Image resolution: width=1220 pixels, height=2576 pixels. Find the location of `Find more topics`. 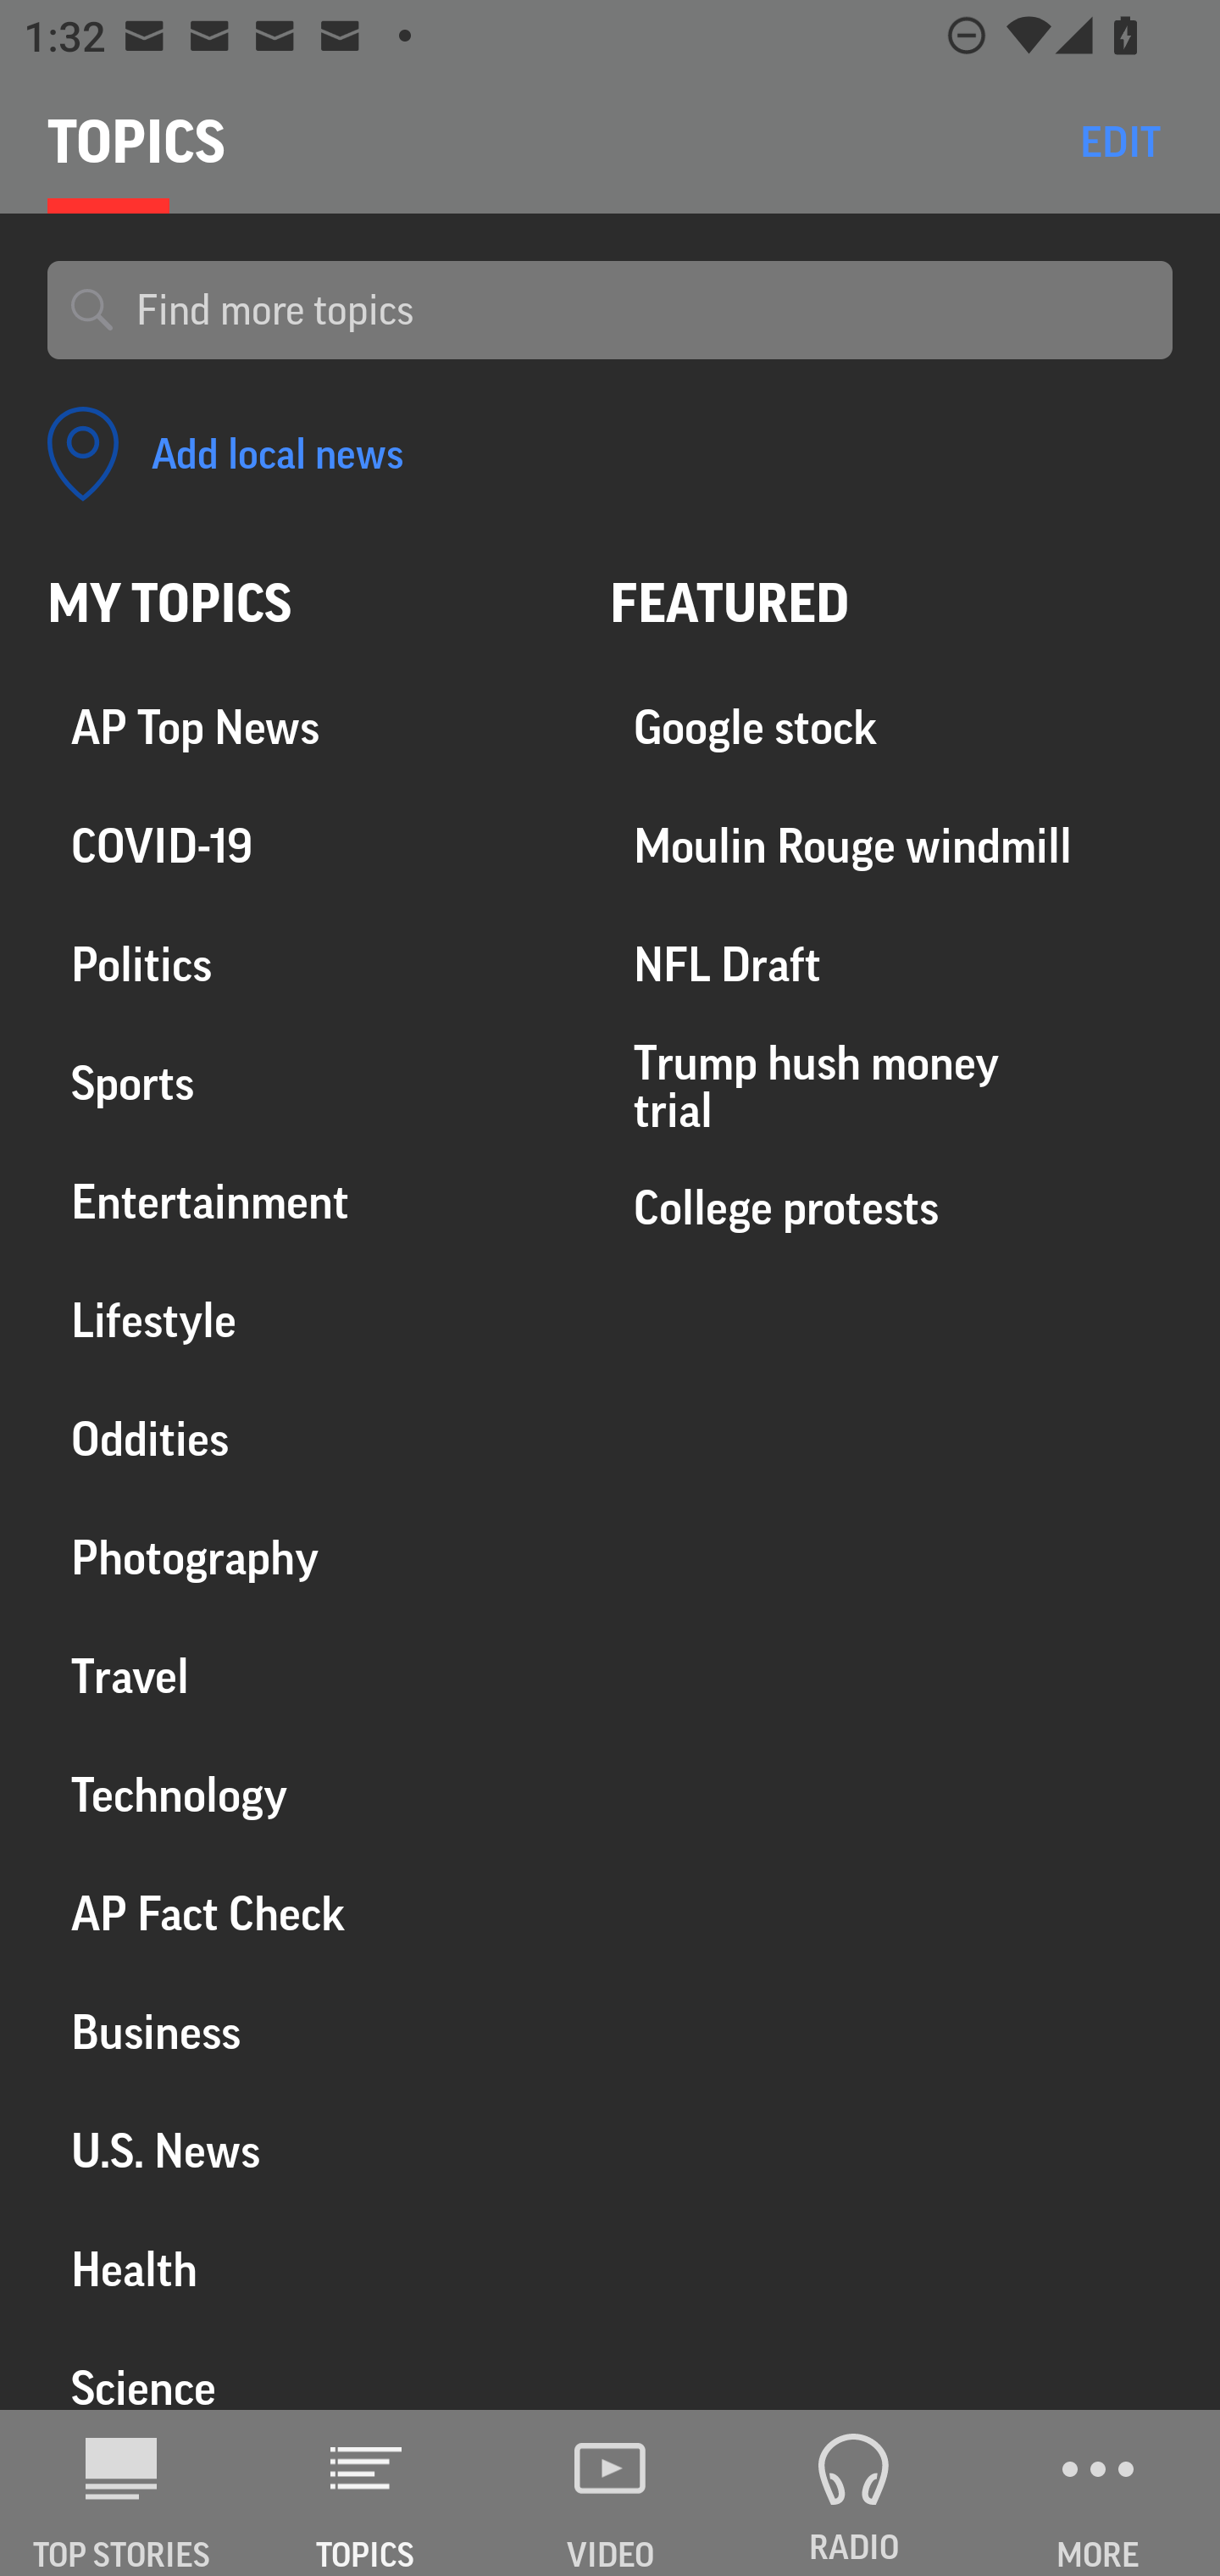

Find more topics is located at coordinates (642, 310).